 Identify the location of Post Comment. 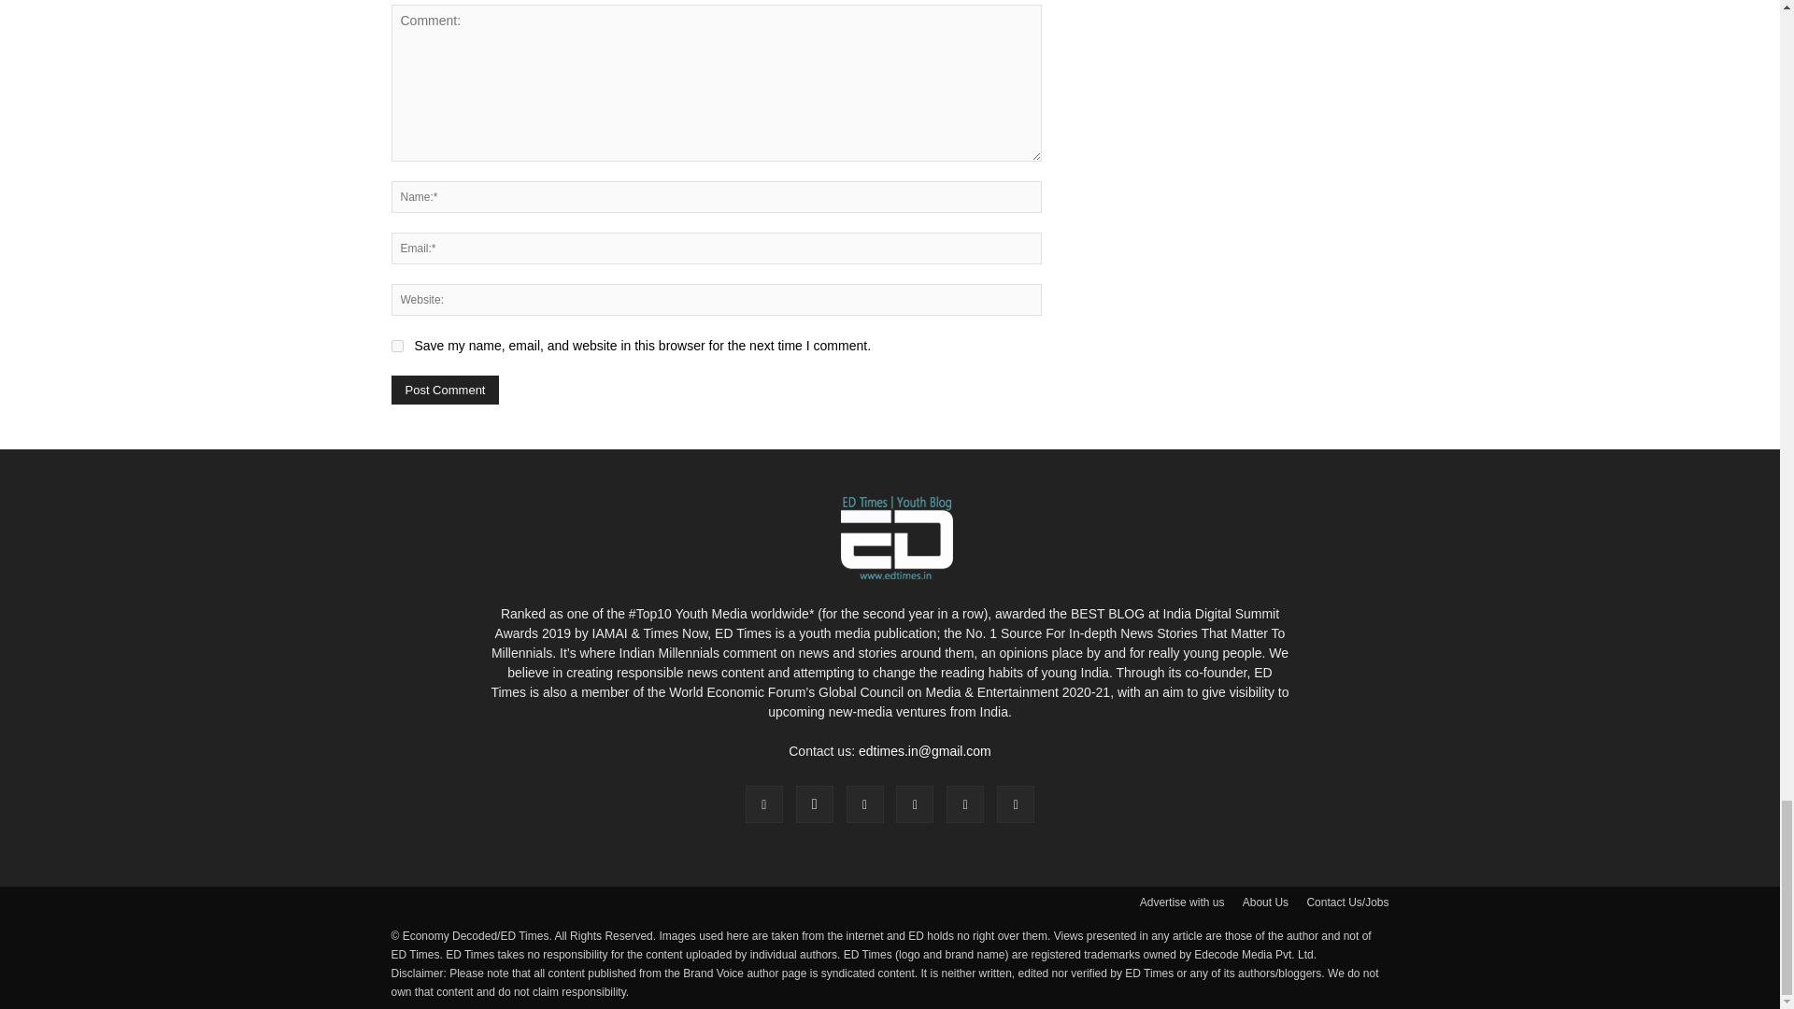
(445, 390).